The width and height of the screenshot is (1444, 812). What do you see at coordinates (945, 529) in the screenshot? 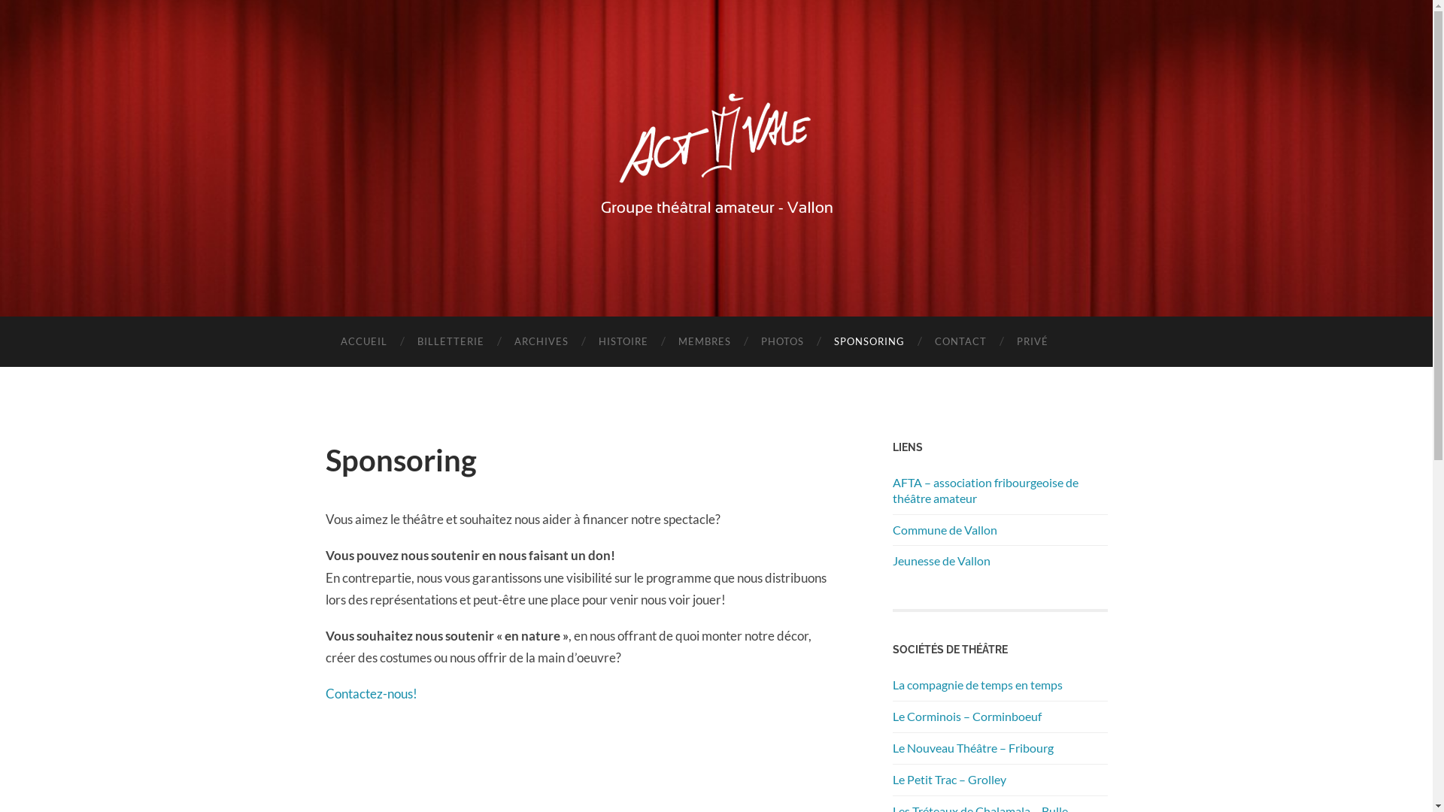
I see `Commune de Vallon` at bounding box center [945, 529].